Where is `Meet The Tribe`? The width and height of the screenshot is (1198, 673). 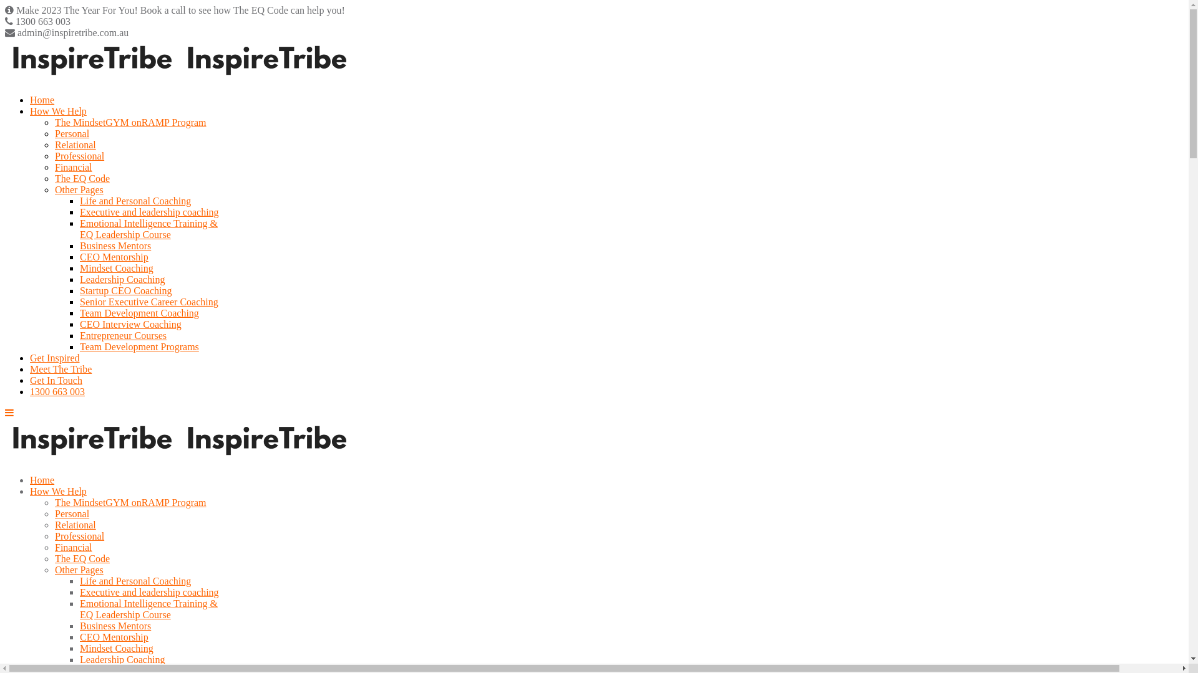 Meet The Tribe is located at coordinates (61, 369).